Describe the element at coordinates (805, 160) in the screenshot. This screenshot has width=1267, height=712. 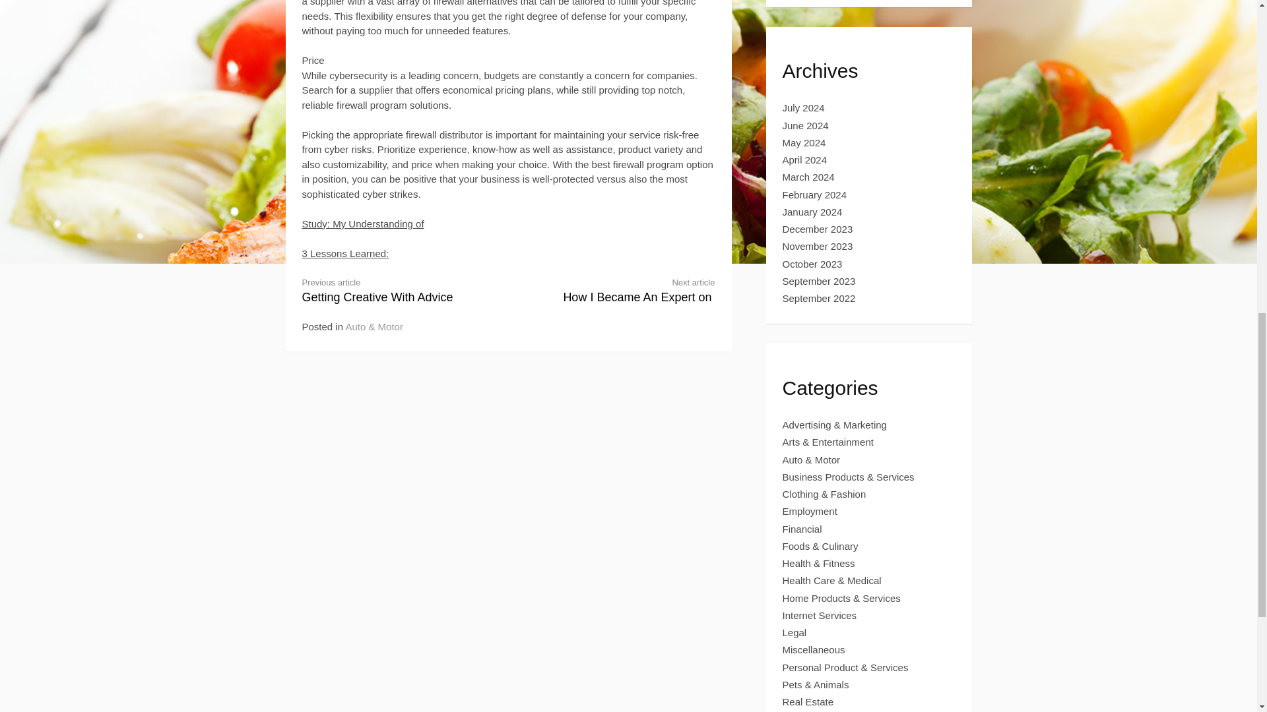
I see `December 2023` at that location.